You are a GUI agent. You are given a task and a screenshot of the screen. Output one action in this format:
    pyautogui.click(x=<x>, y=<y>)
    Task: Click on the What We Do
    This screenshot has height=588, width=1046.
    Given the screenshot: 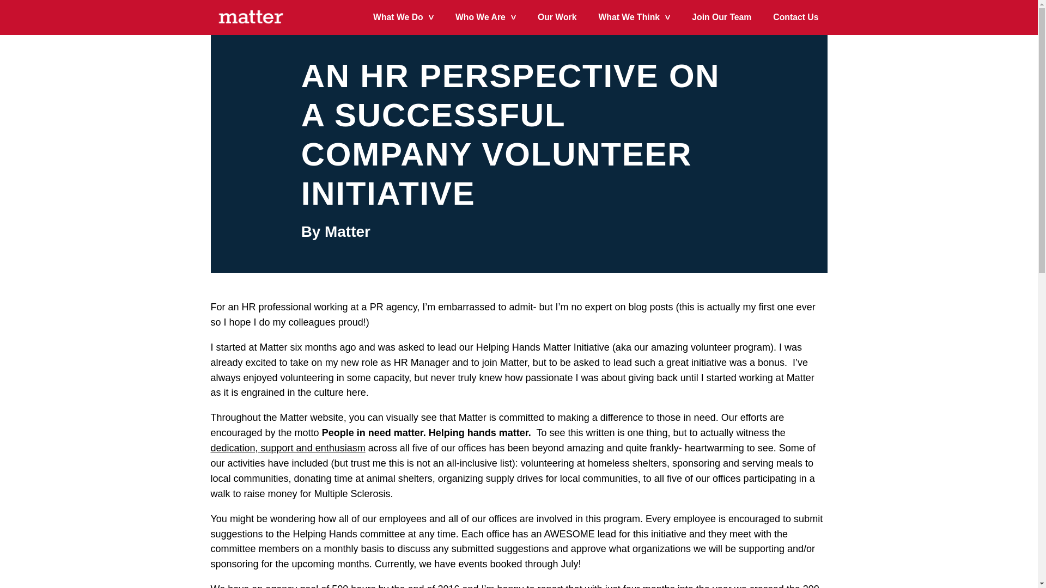 What is the action you would take?
    pyautogui.click(x=403, y=17)
    